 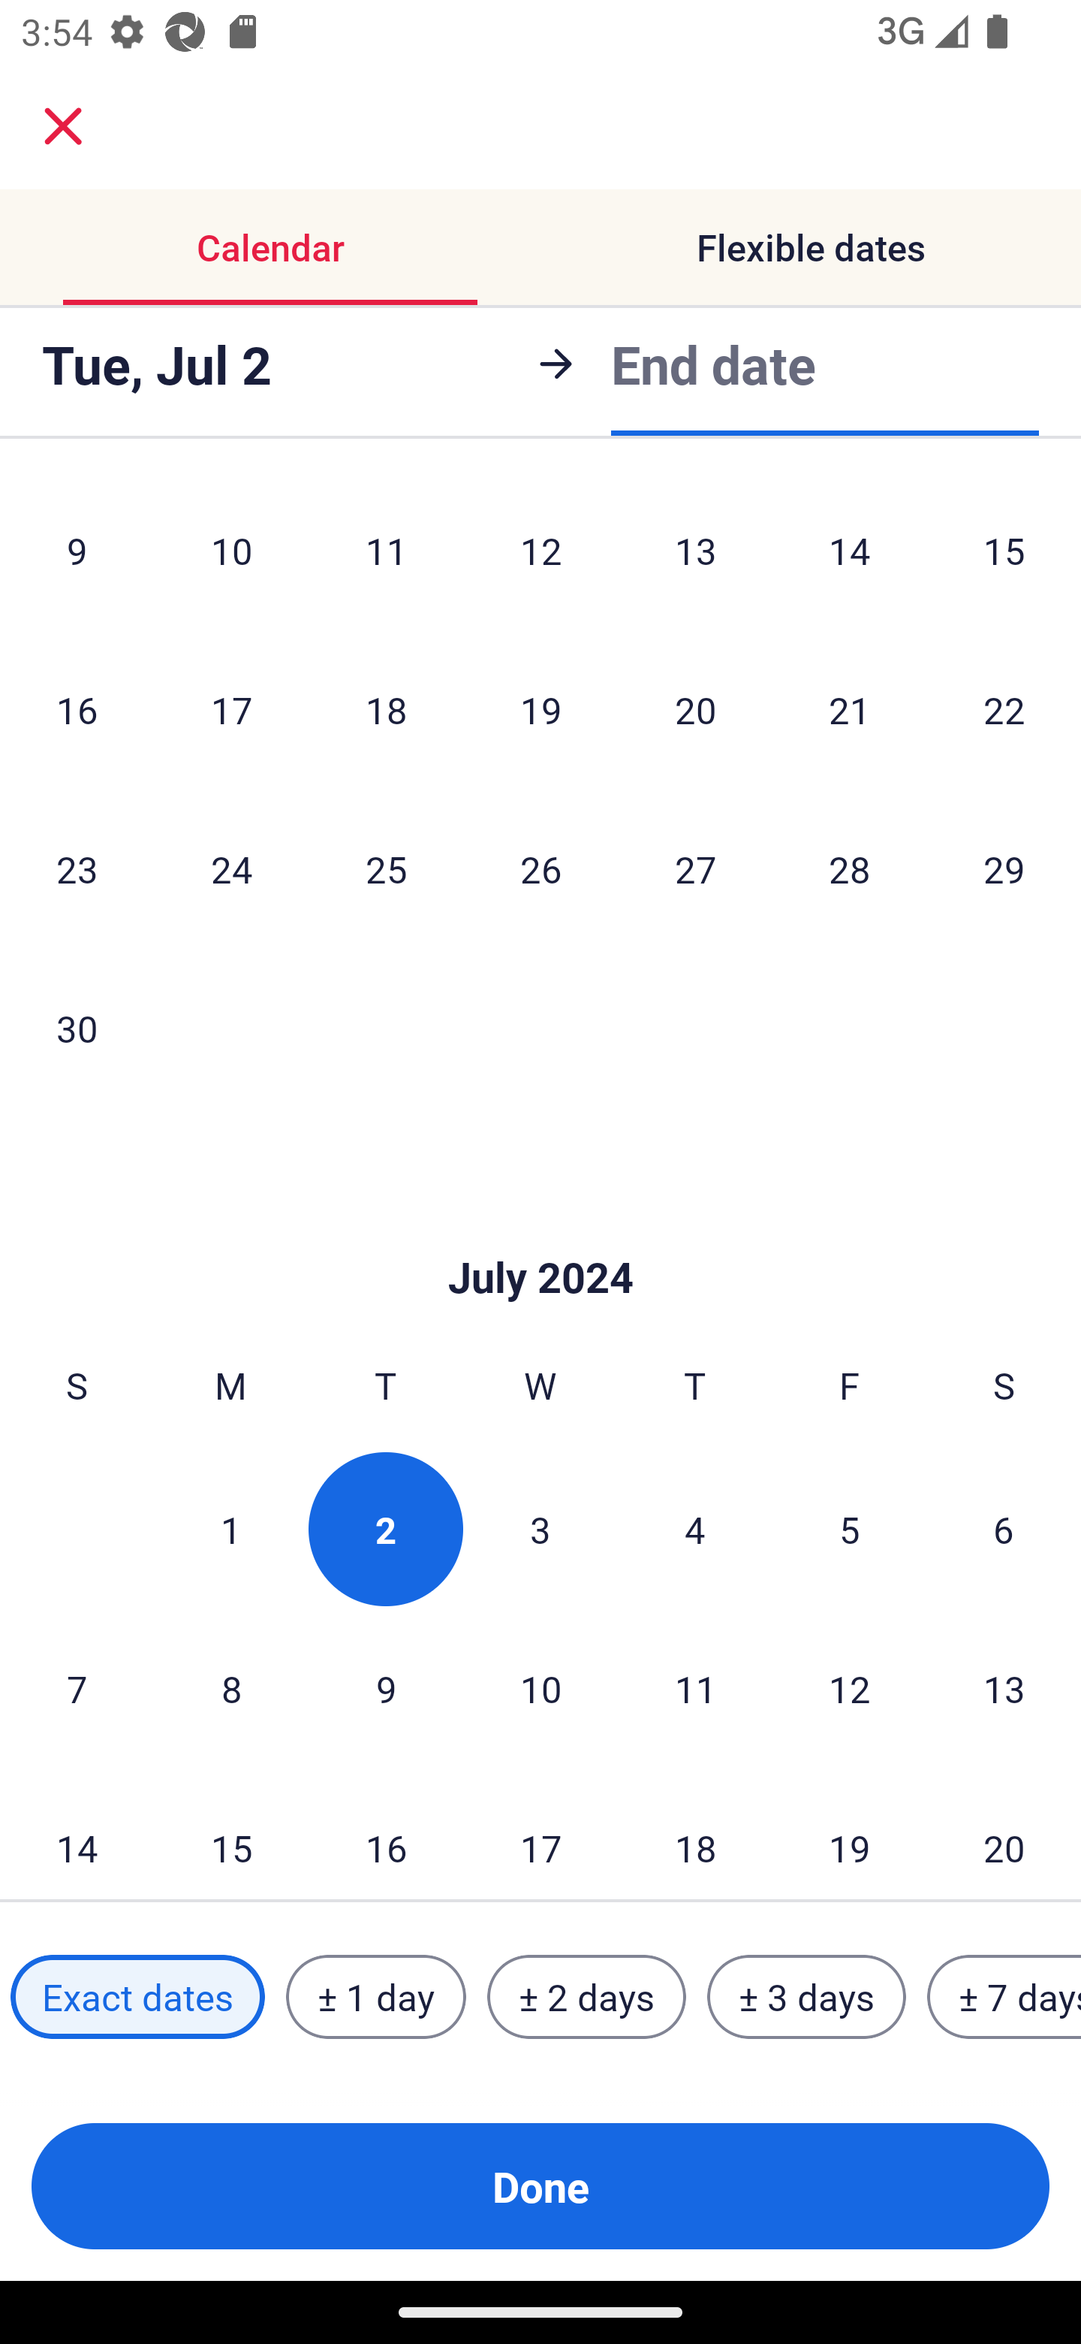 What do you see at coordinates (1004, 1530) in the screenshot?
I see `6 Saturday, July 6, 2024` at bounding box center [1004, 1530].